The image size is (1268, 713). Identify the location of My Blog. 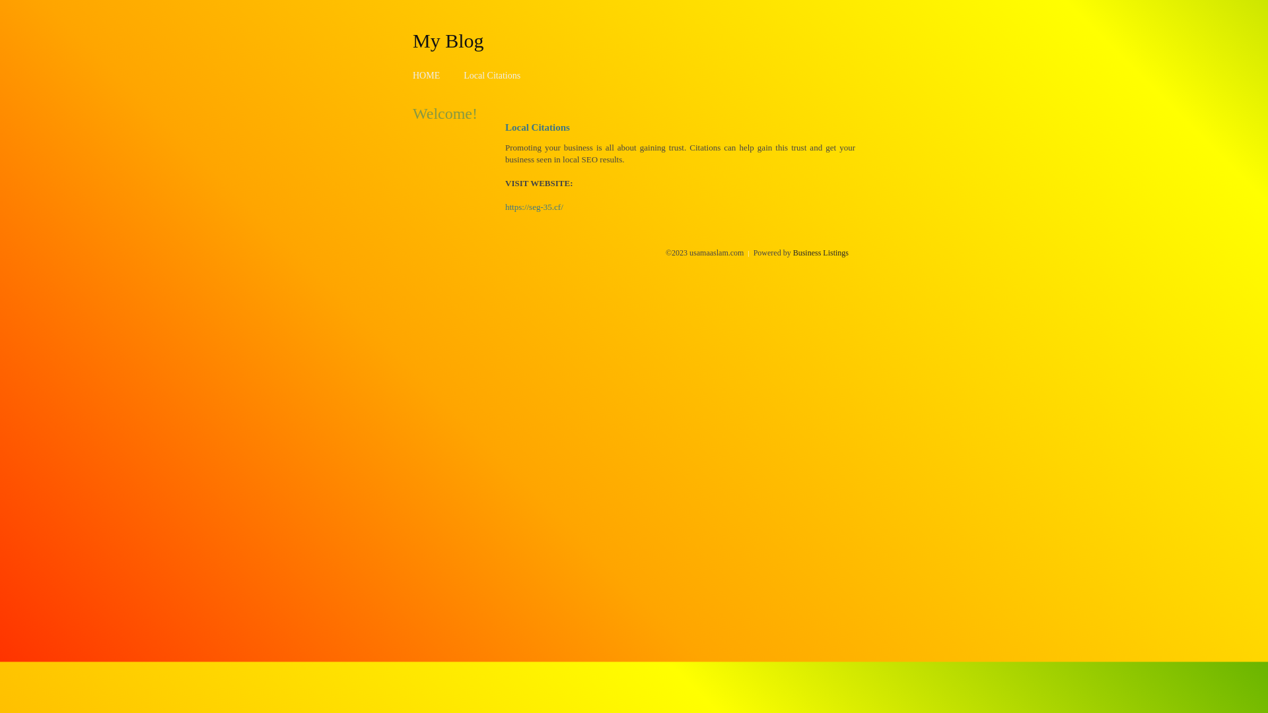
(448, 40).